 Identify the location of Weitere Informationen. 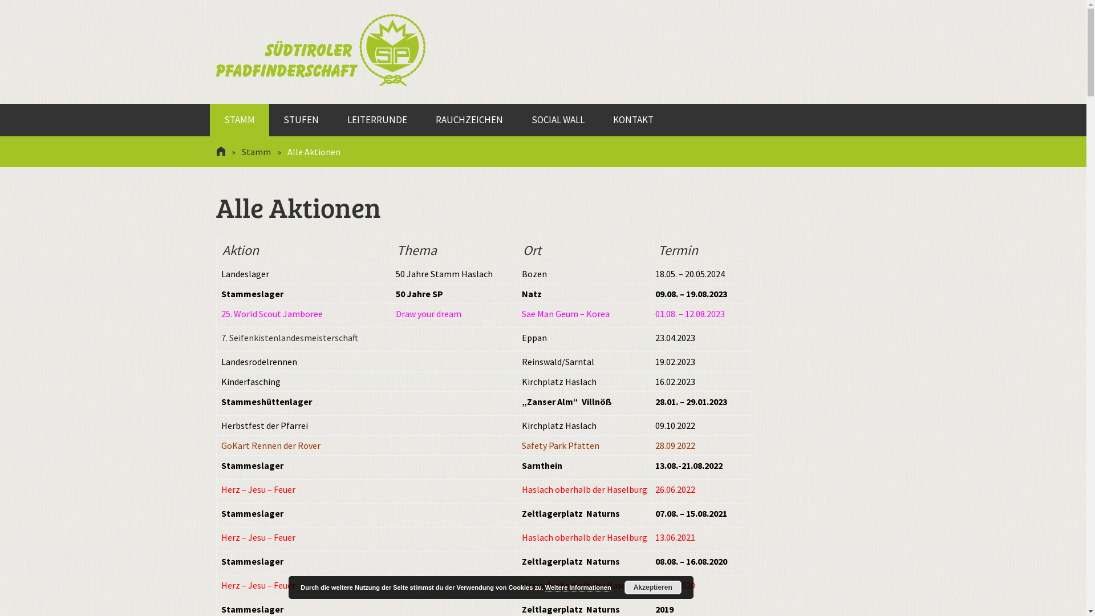
(578, 587).